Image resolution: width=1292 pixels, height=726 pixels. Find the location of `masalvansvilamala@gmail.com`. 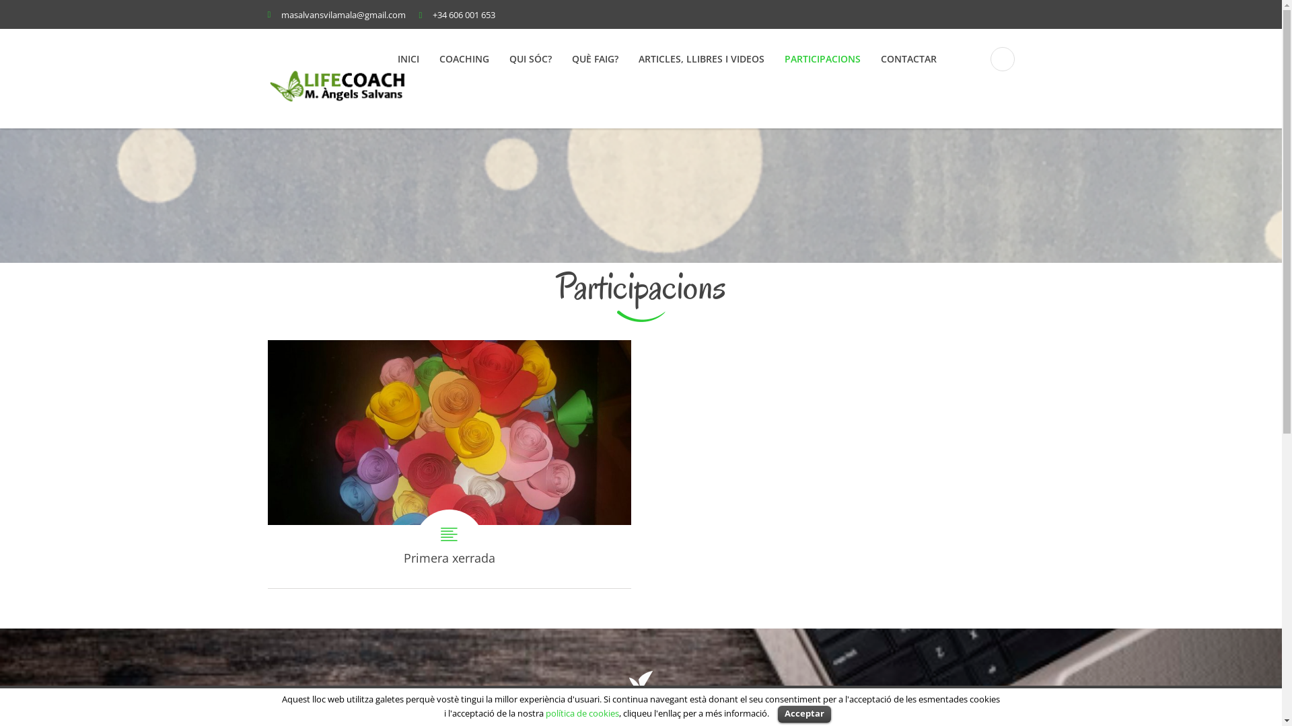

masalvansvilamala@gmail.com is located at coordinates (343, 14).